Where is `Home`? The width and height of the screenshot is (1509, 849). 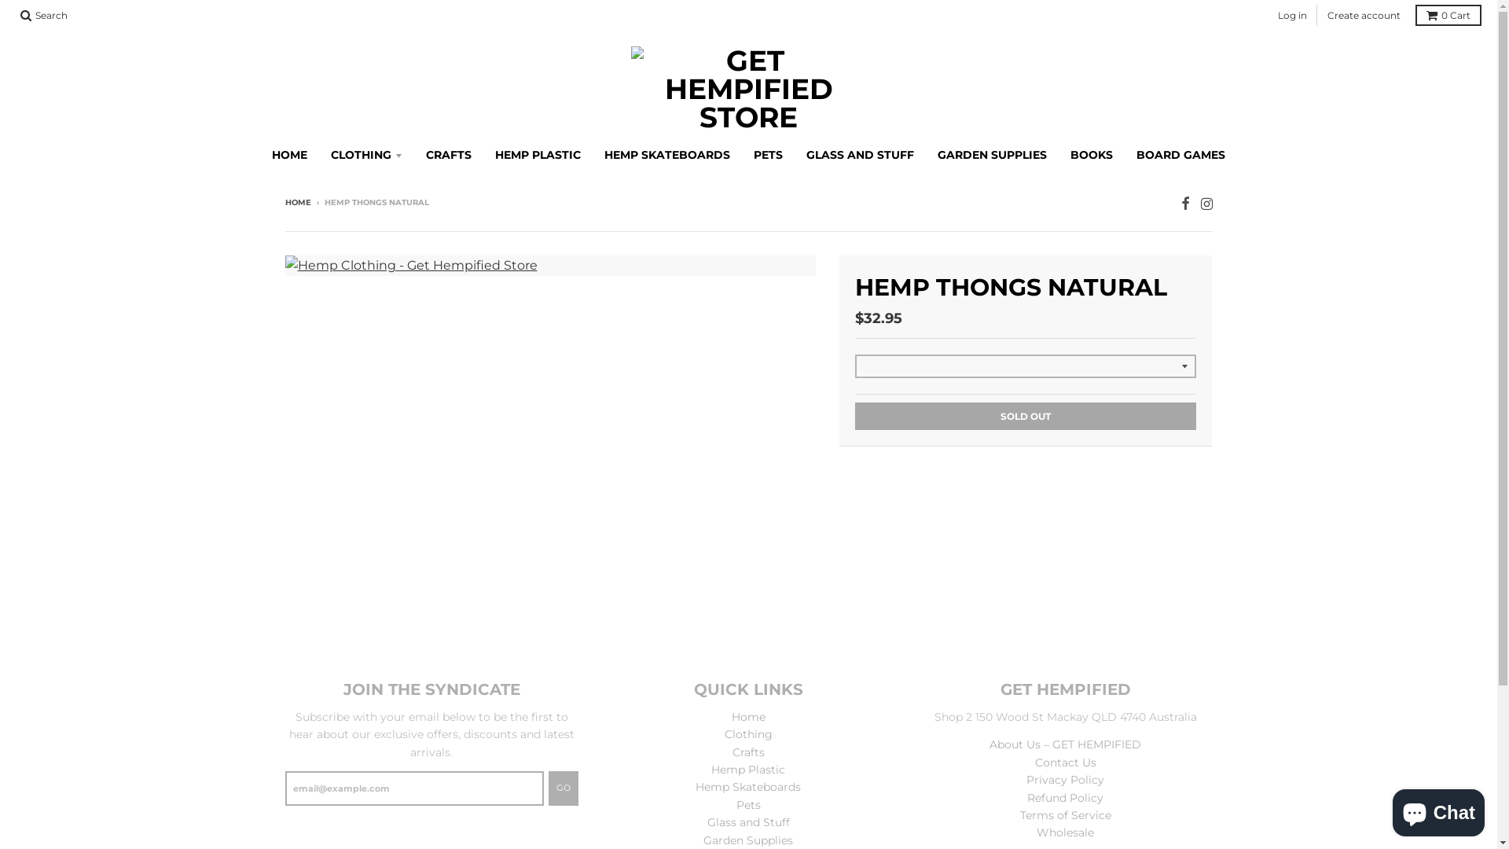 Home is located at coordinates (748, 717).